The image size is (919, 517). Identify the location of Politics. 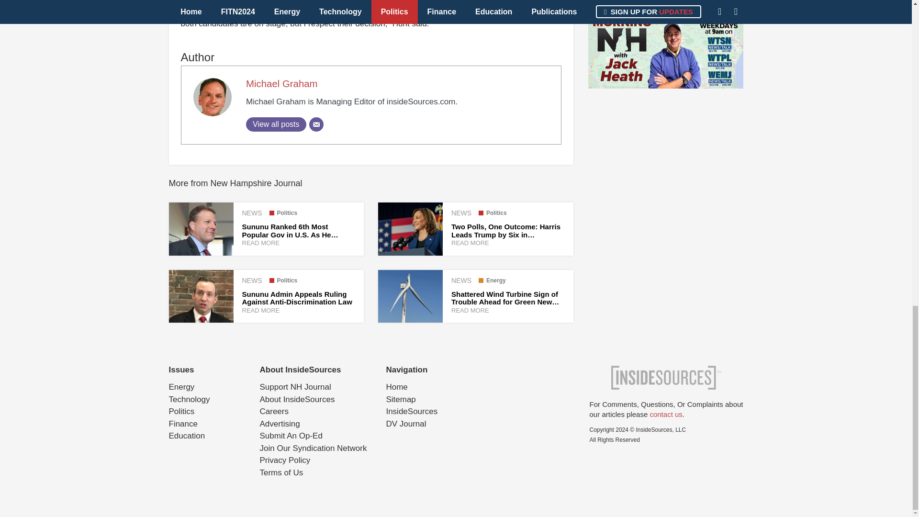
(493, 213).